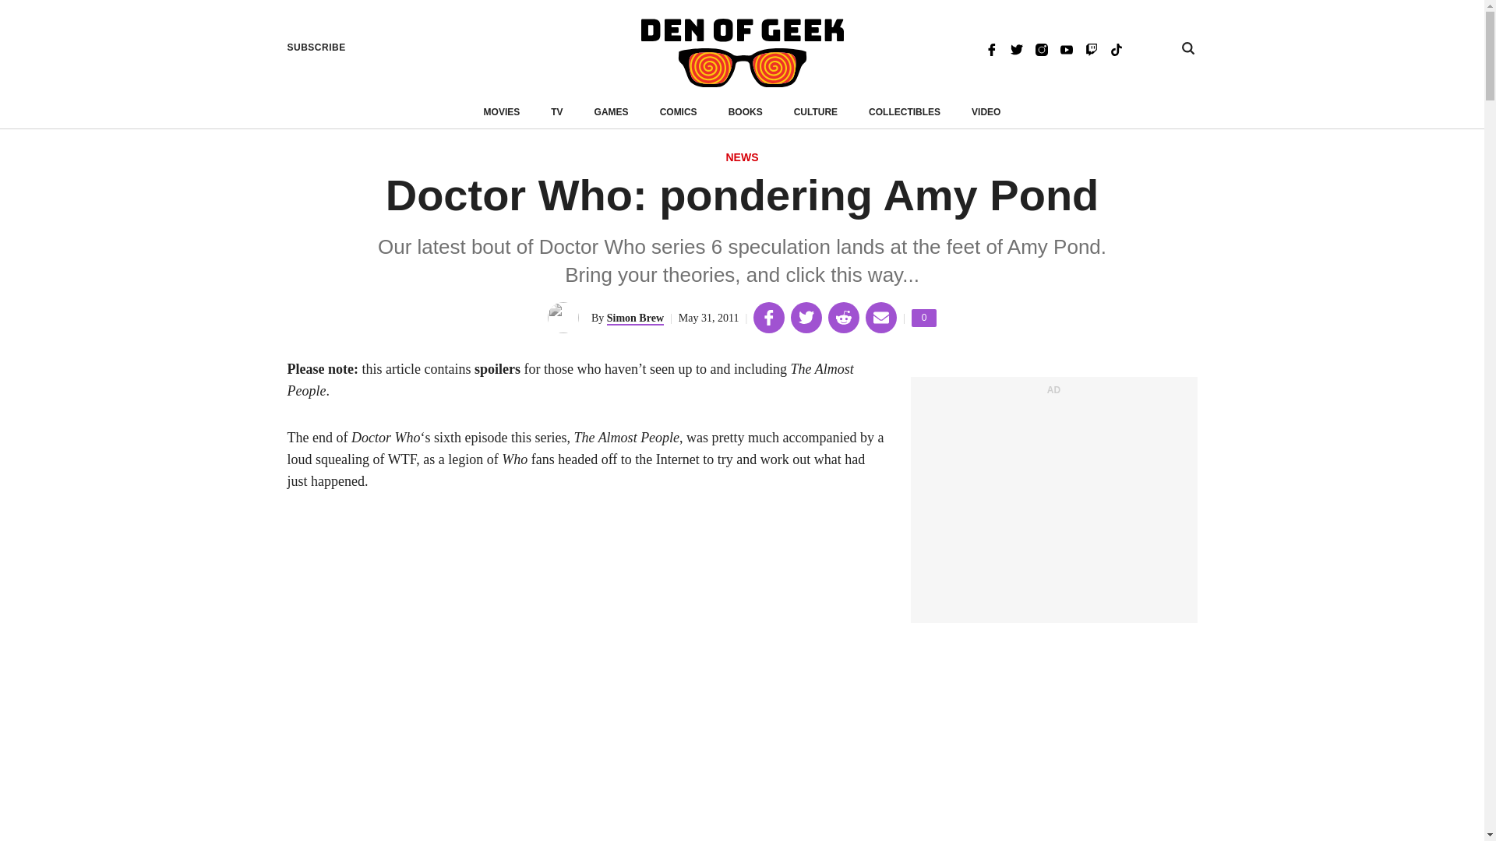 This screenshot has width=1496, height=841. What do you see at coordinates (816, 112) in the screenshot?
I see `VIDEO` at bounding box center [816, 112].